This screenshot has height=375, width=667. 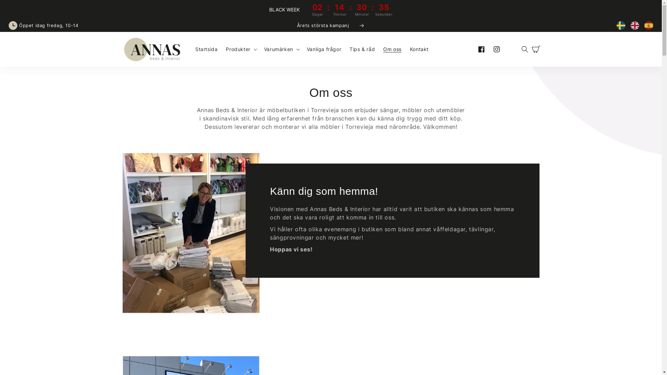 I want to click on Kontakt, so click(x=419, y=49).